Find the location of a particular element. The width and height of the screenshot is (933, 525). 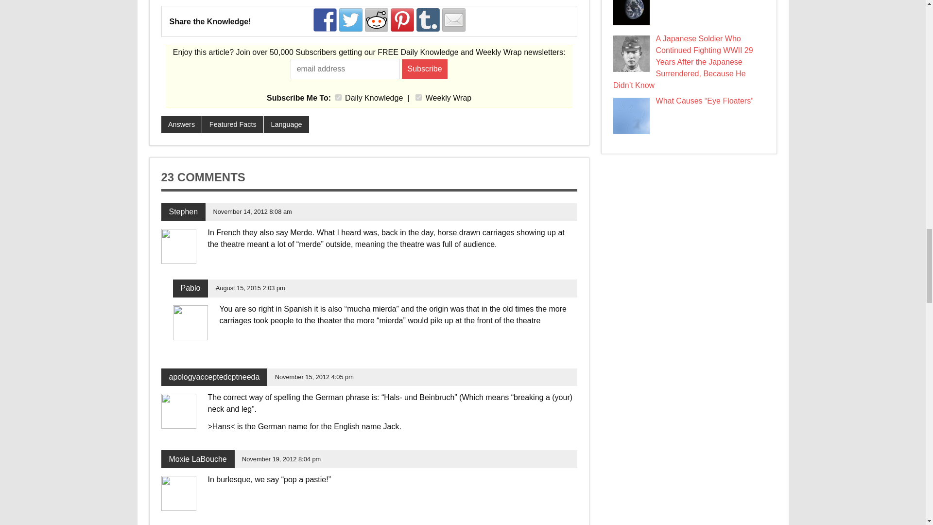

1 is located at coordinates (338, 97).